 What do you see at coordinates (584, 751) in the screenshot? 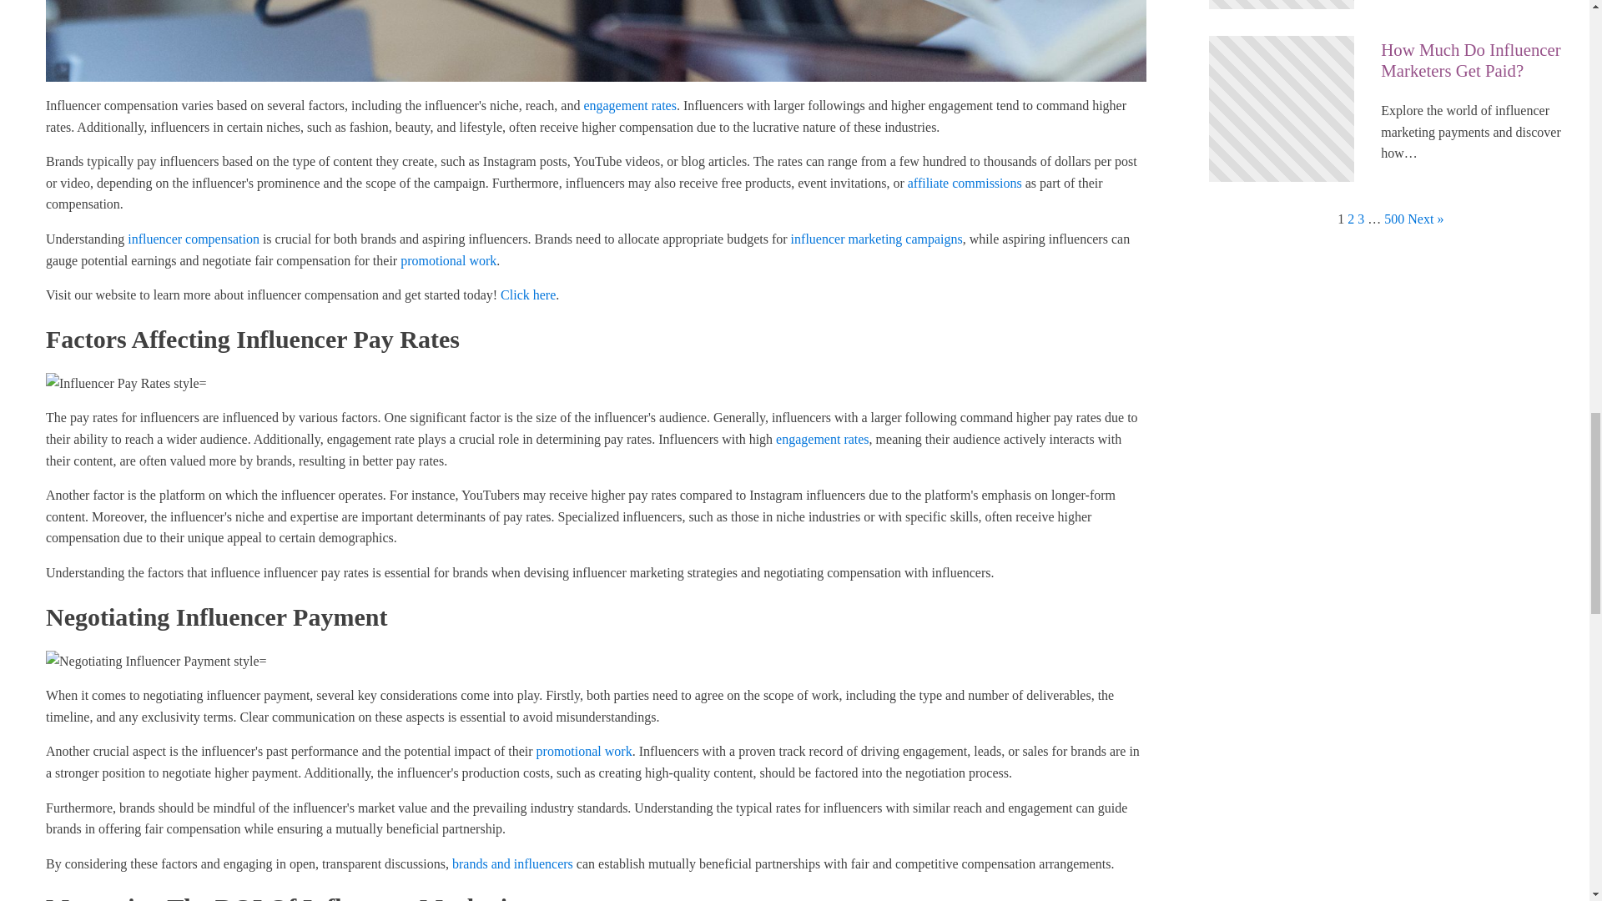
I see `promotional work` at bounding box center [584, 751].